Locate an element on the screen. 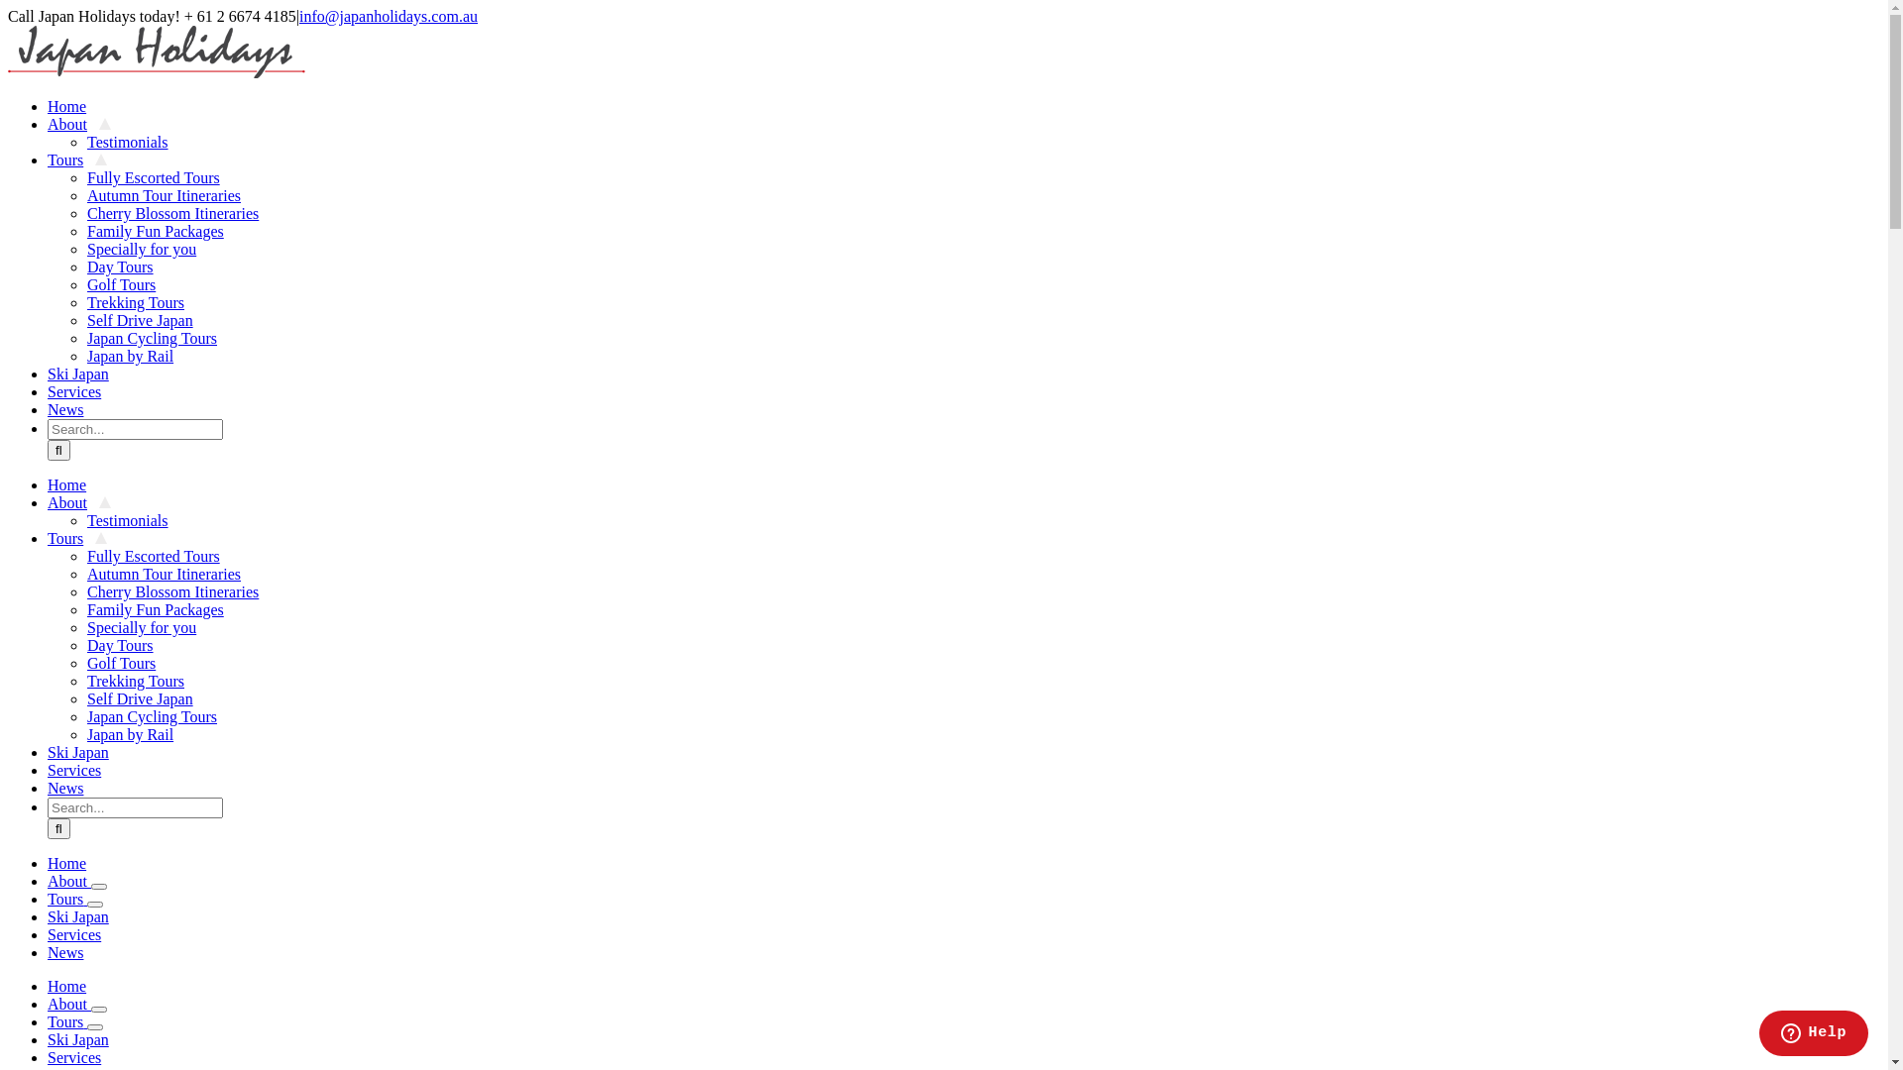  Japan by Rail is located at coordinates (131, 735).